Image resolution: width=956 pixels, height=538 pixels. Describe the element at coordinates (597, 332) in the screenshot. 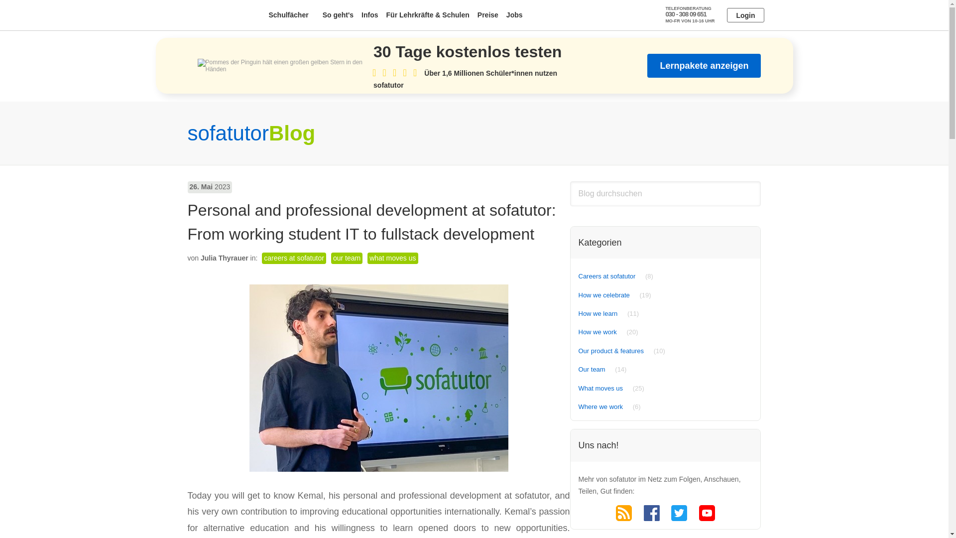

I see `How we work` at that location.